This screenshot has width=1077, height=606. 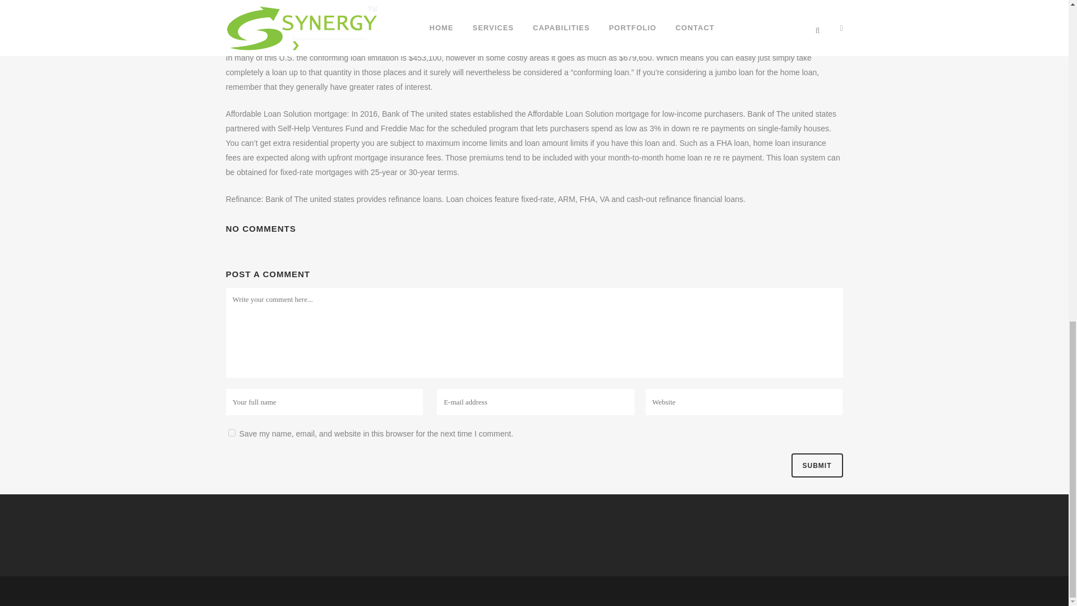 What do you see at coordinates (816, 465) in the screenshot?
I see `Submit` at bounding box center [816, 465].